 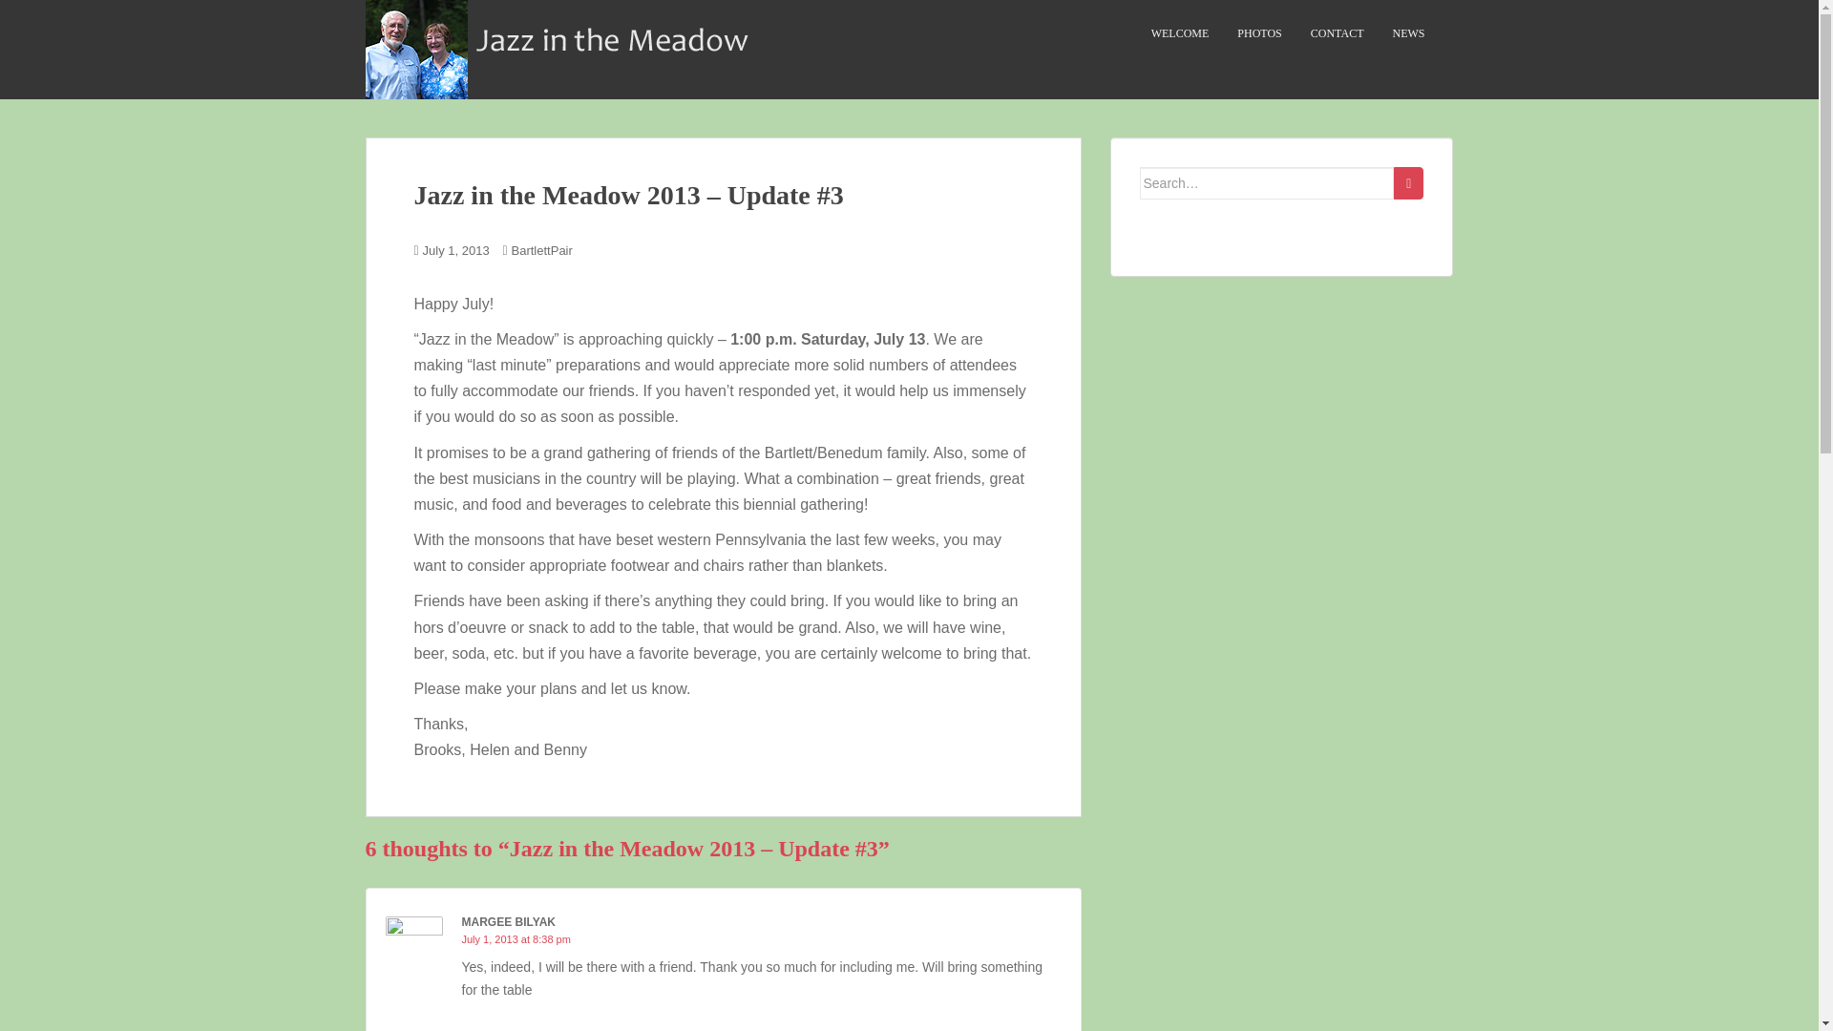 What do you see at coordinates (1180, 33) in the screenshot?
I see `WELCOME` at bounding box center [1180, 33].